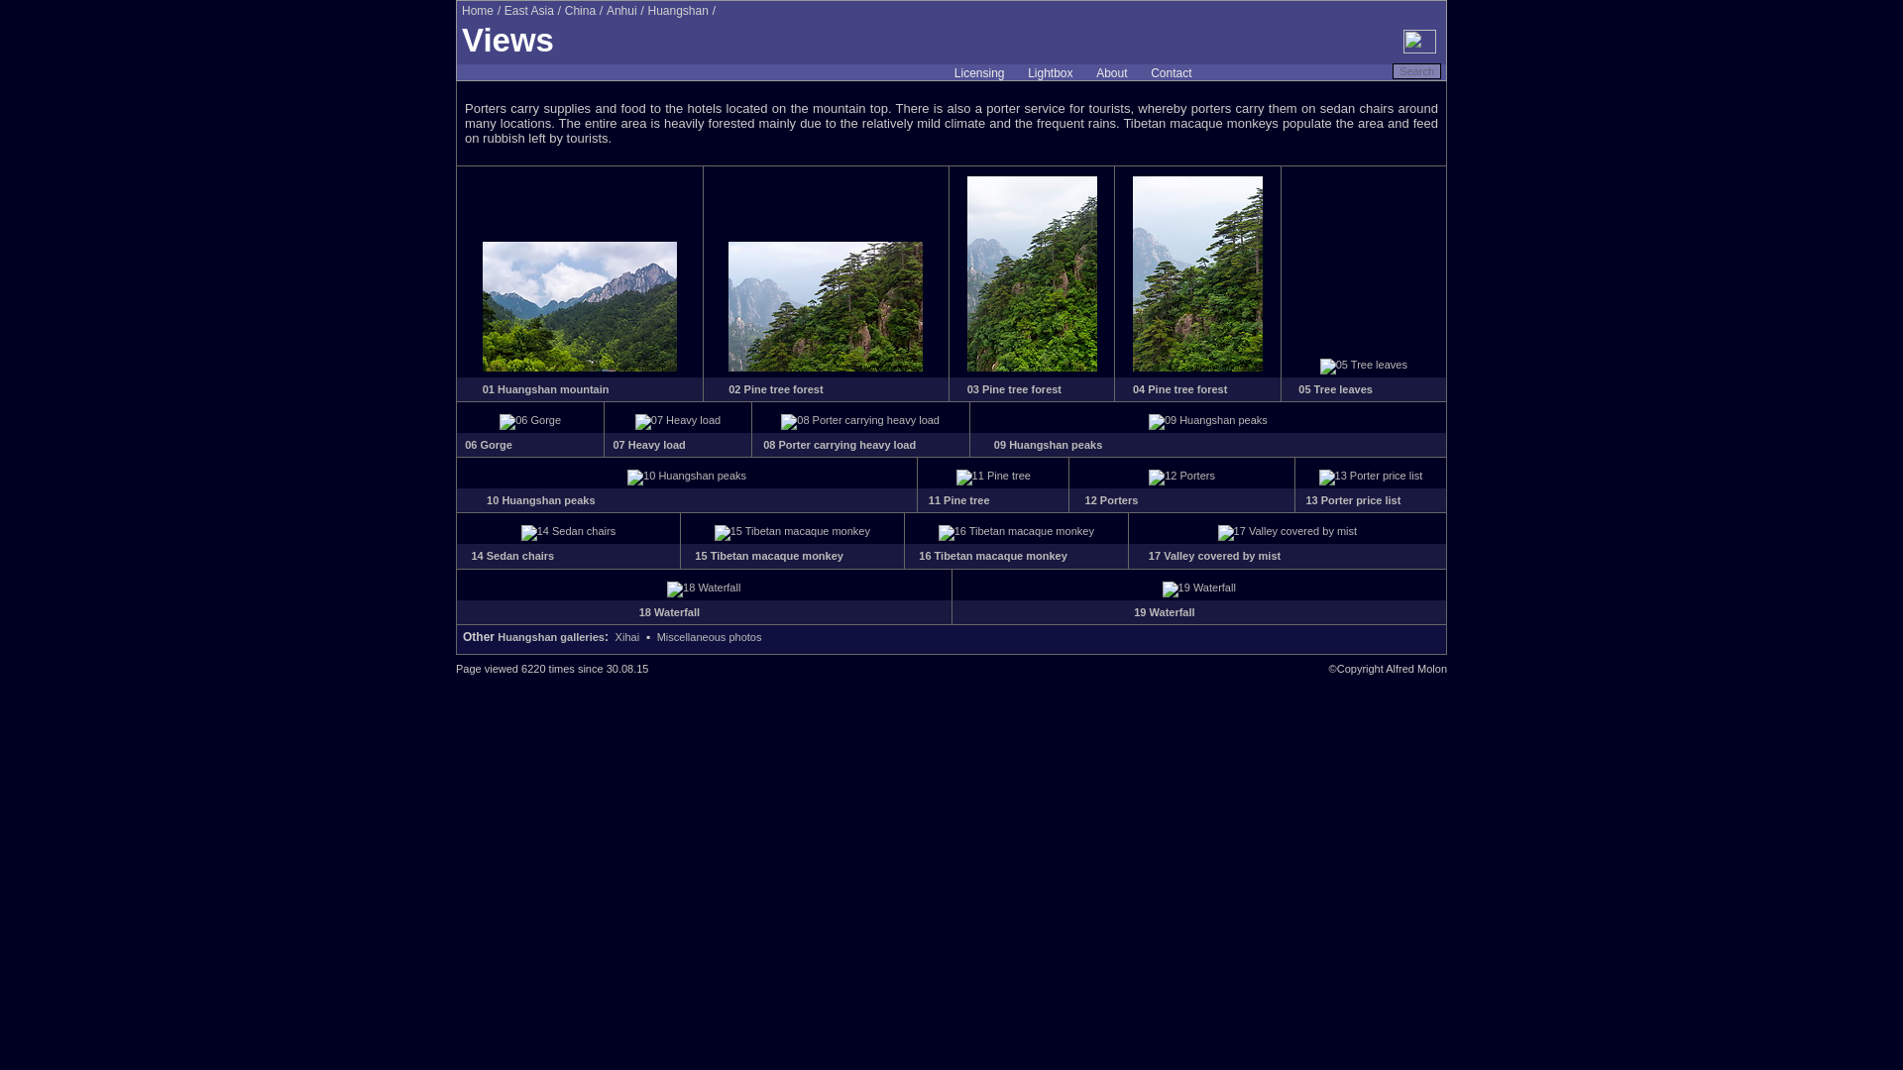 The height and width of the screenshot is (1070, 1903). What do you see at coordinates (1111, 73) in the screenshot?
I see `About this site` at bounding box center [1111, 73].